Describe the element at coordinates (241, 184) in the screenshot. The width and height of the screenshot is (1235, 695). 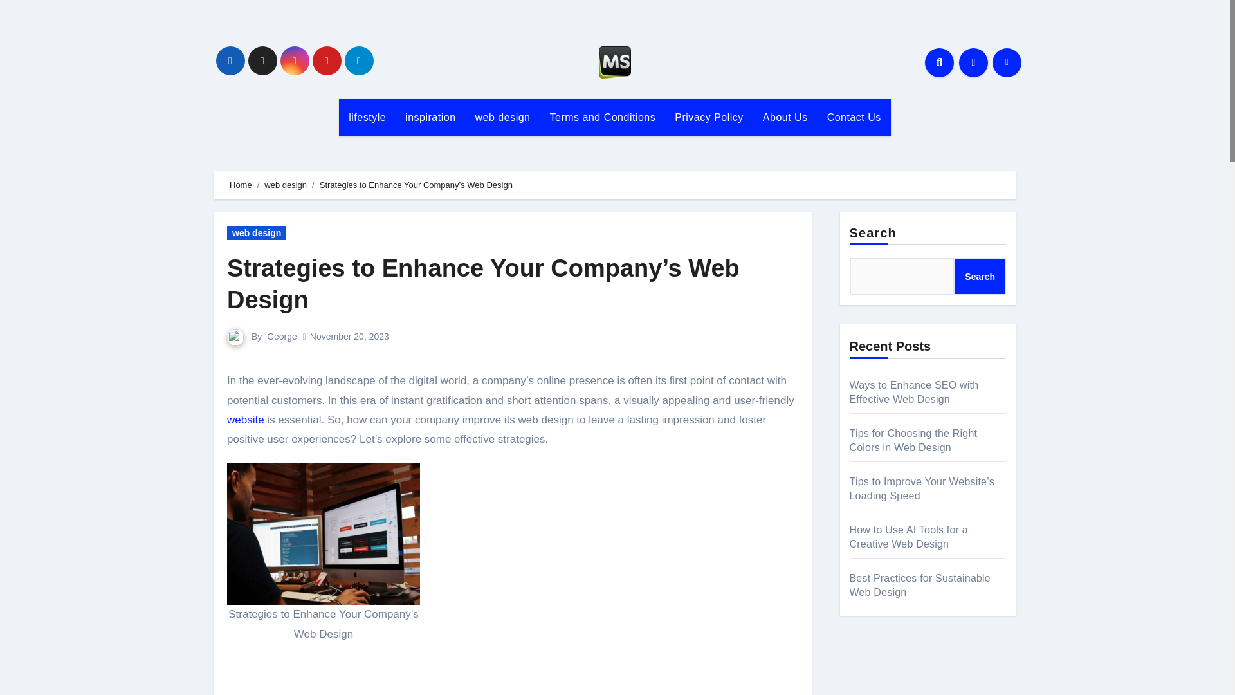
I see `Home` at that location.